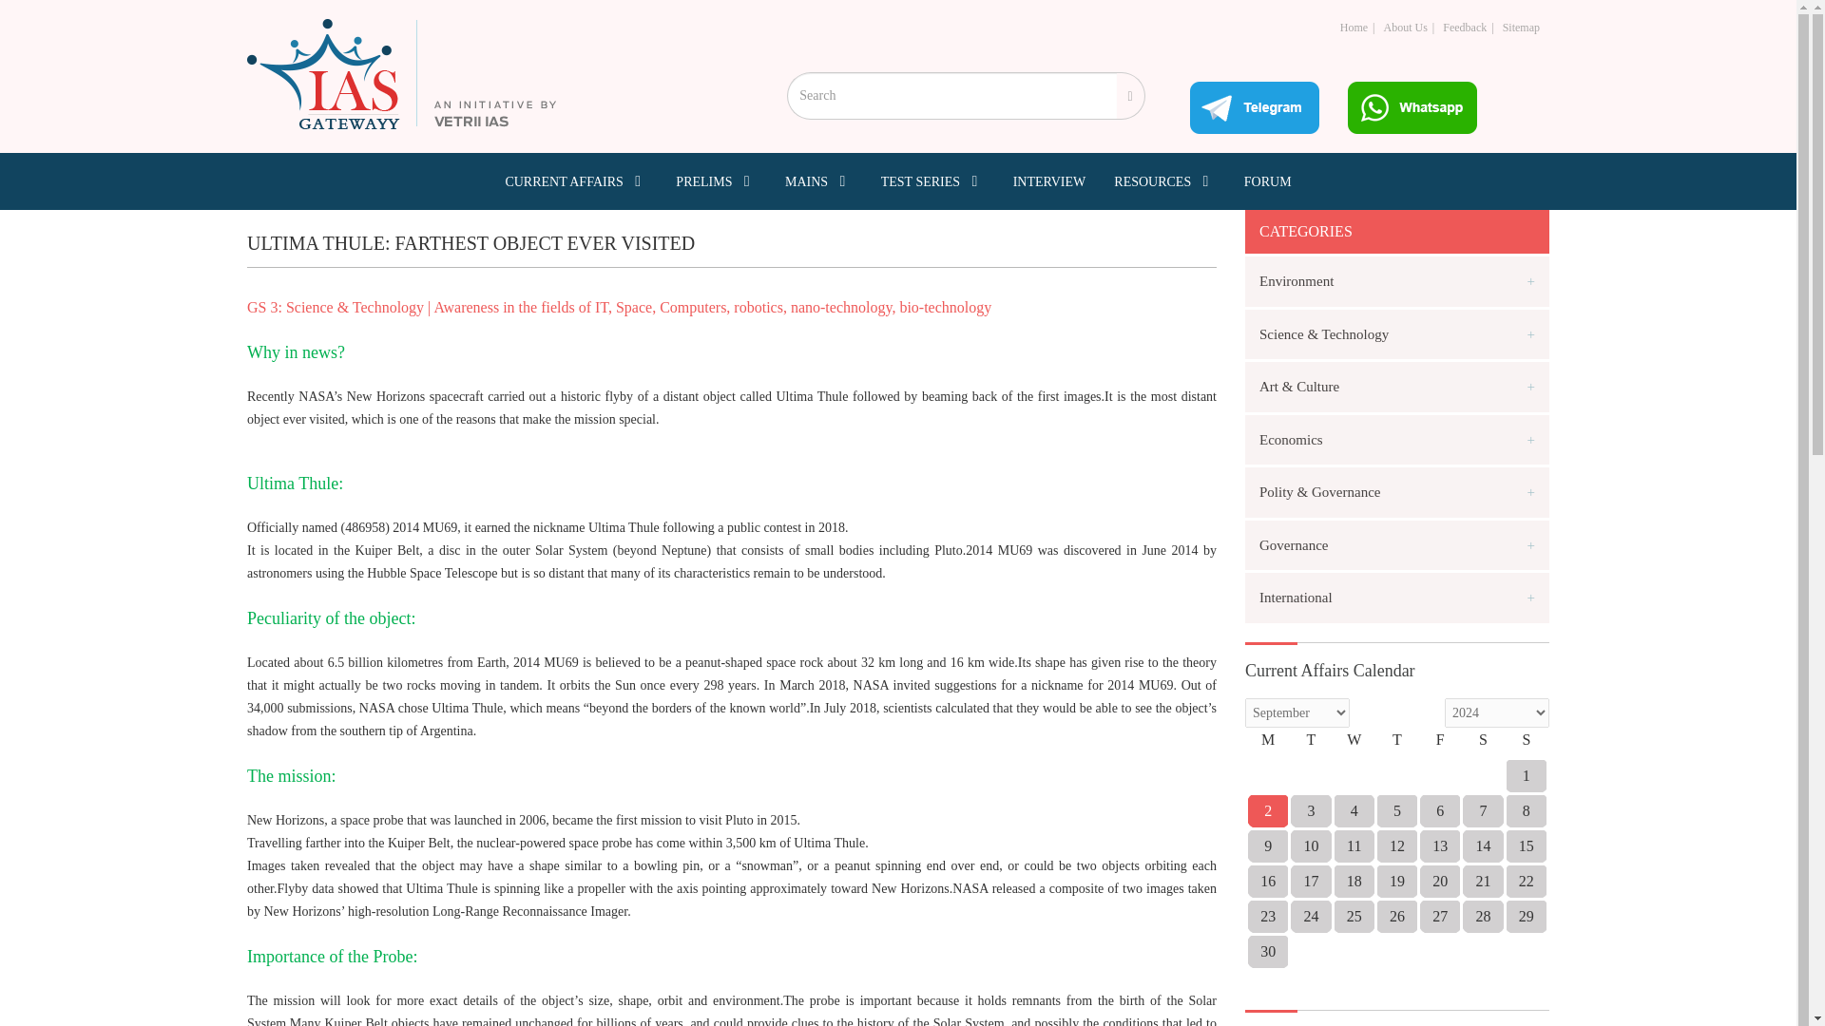  What do you see at coordinates (1397, 545) in the screenshot?
I see `Governance` at bounding box center [1397, 545].